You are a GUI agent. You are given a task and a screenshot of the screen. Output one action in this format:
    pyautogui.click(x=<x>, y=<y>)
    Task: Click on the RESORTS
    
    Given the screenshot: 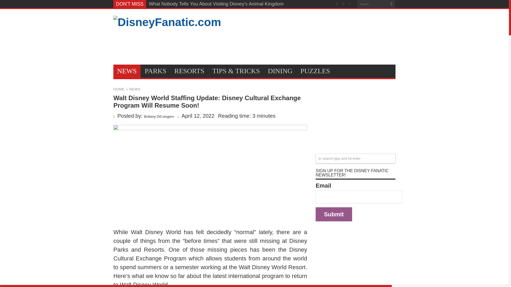 What is the action you would take?
    pyautogui.click(x=189, y=71)
    